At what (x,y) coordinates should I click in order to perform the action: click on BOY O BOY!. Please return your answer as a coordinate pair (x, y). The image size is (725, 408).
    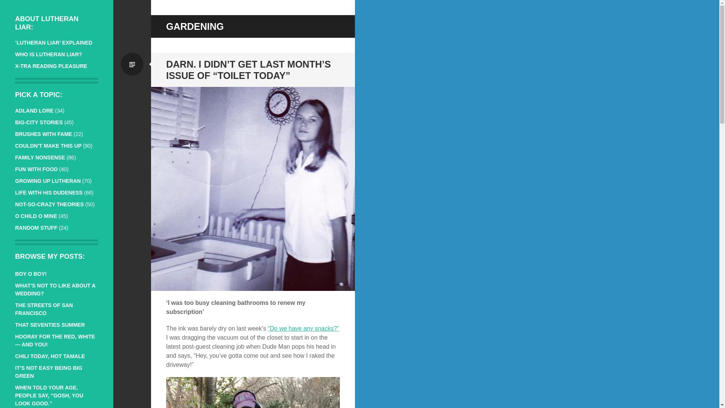
    Looking at the image, I should click on (31, 274).